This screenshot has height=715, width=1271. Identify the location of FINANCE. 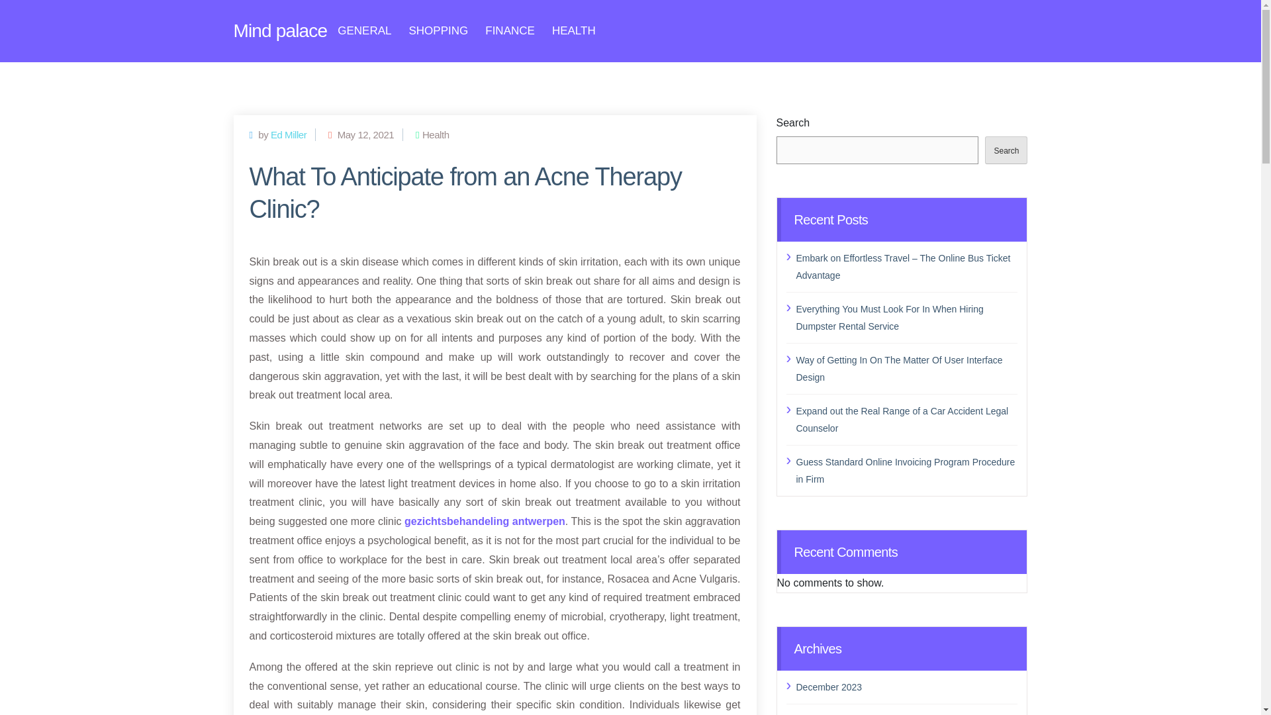
(510, 30).